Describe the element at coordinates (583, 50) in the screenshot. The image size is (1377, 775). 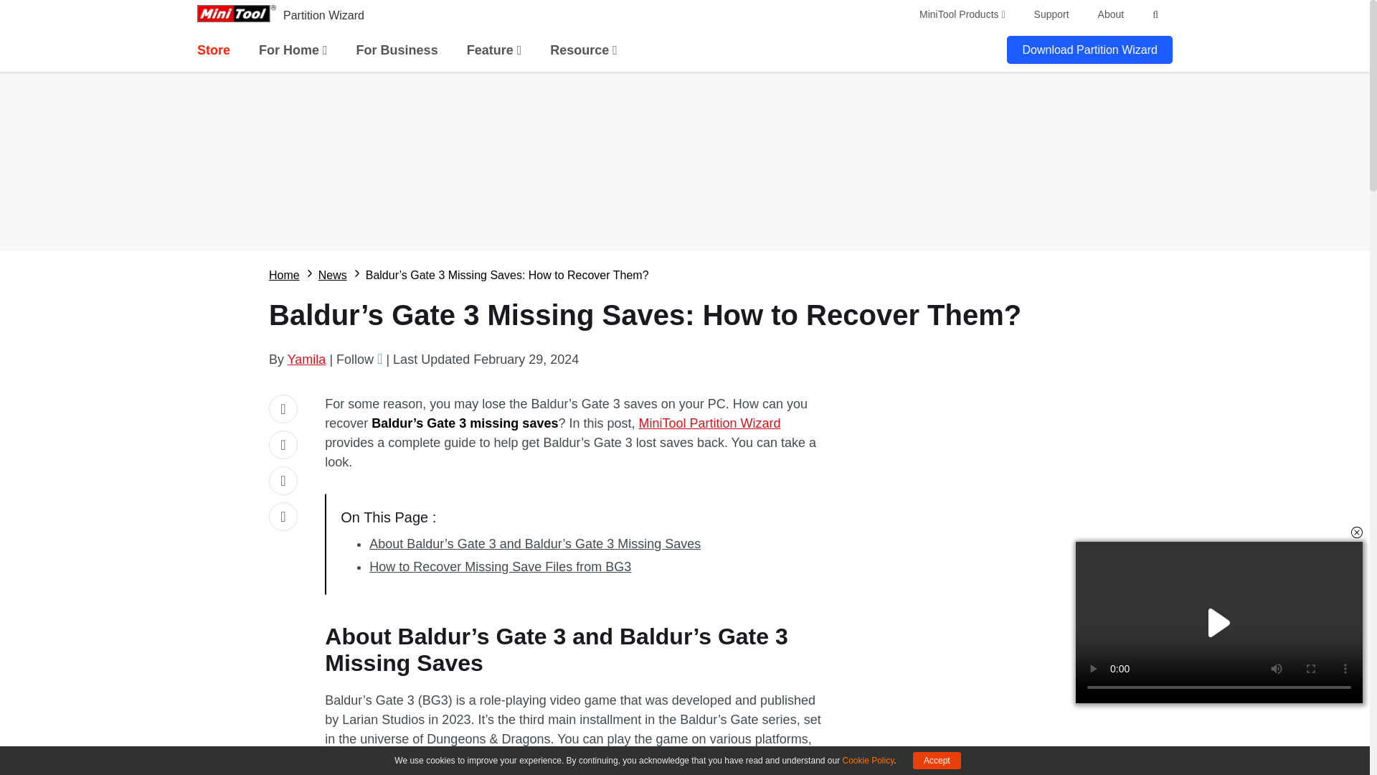
I see `Resource` at that location.